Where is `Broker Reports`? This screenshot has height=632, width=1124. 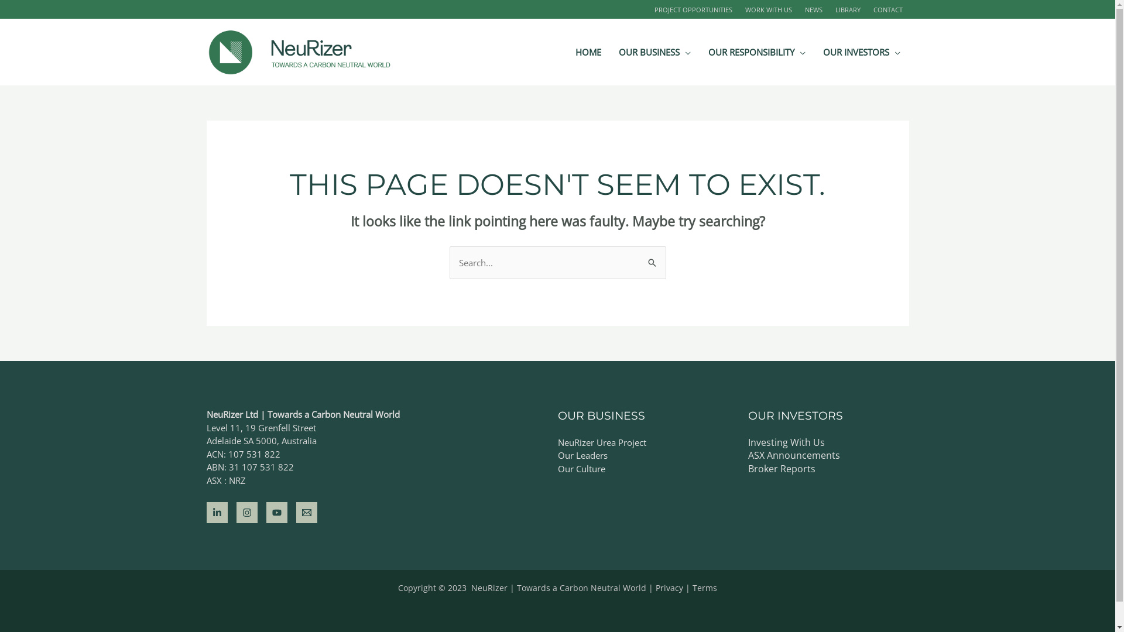 Broker Reports is located at coordinates (782, 469).